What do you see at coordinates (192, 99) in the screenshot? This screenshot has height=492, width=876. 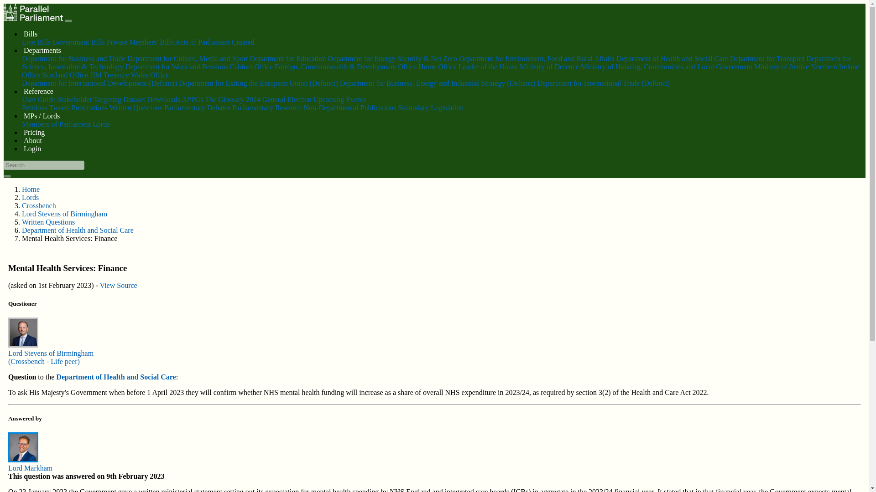 I see `APPGs` at bounding box center [192, 99].